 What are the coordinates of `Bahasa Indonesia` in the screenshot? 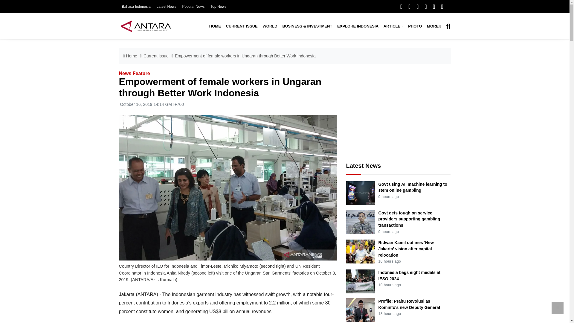 It's located at (136, 7).